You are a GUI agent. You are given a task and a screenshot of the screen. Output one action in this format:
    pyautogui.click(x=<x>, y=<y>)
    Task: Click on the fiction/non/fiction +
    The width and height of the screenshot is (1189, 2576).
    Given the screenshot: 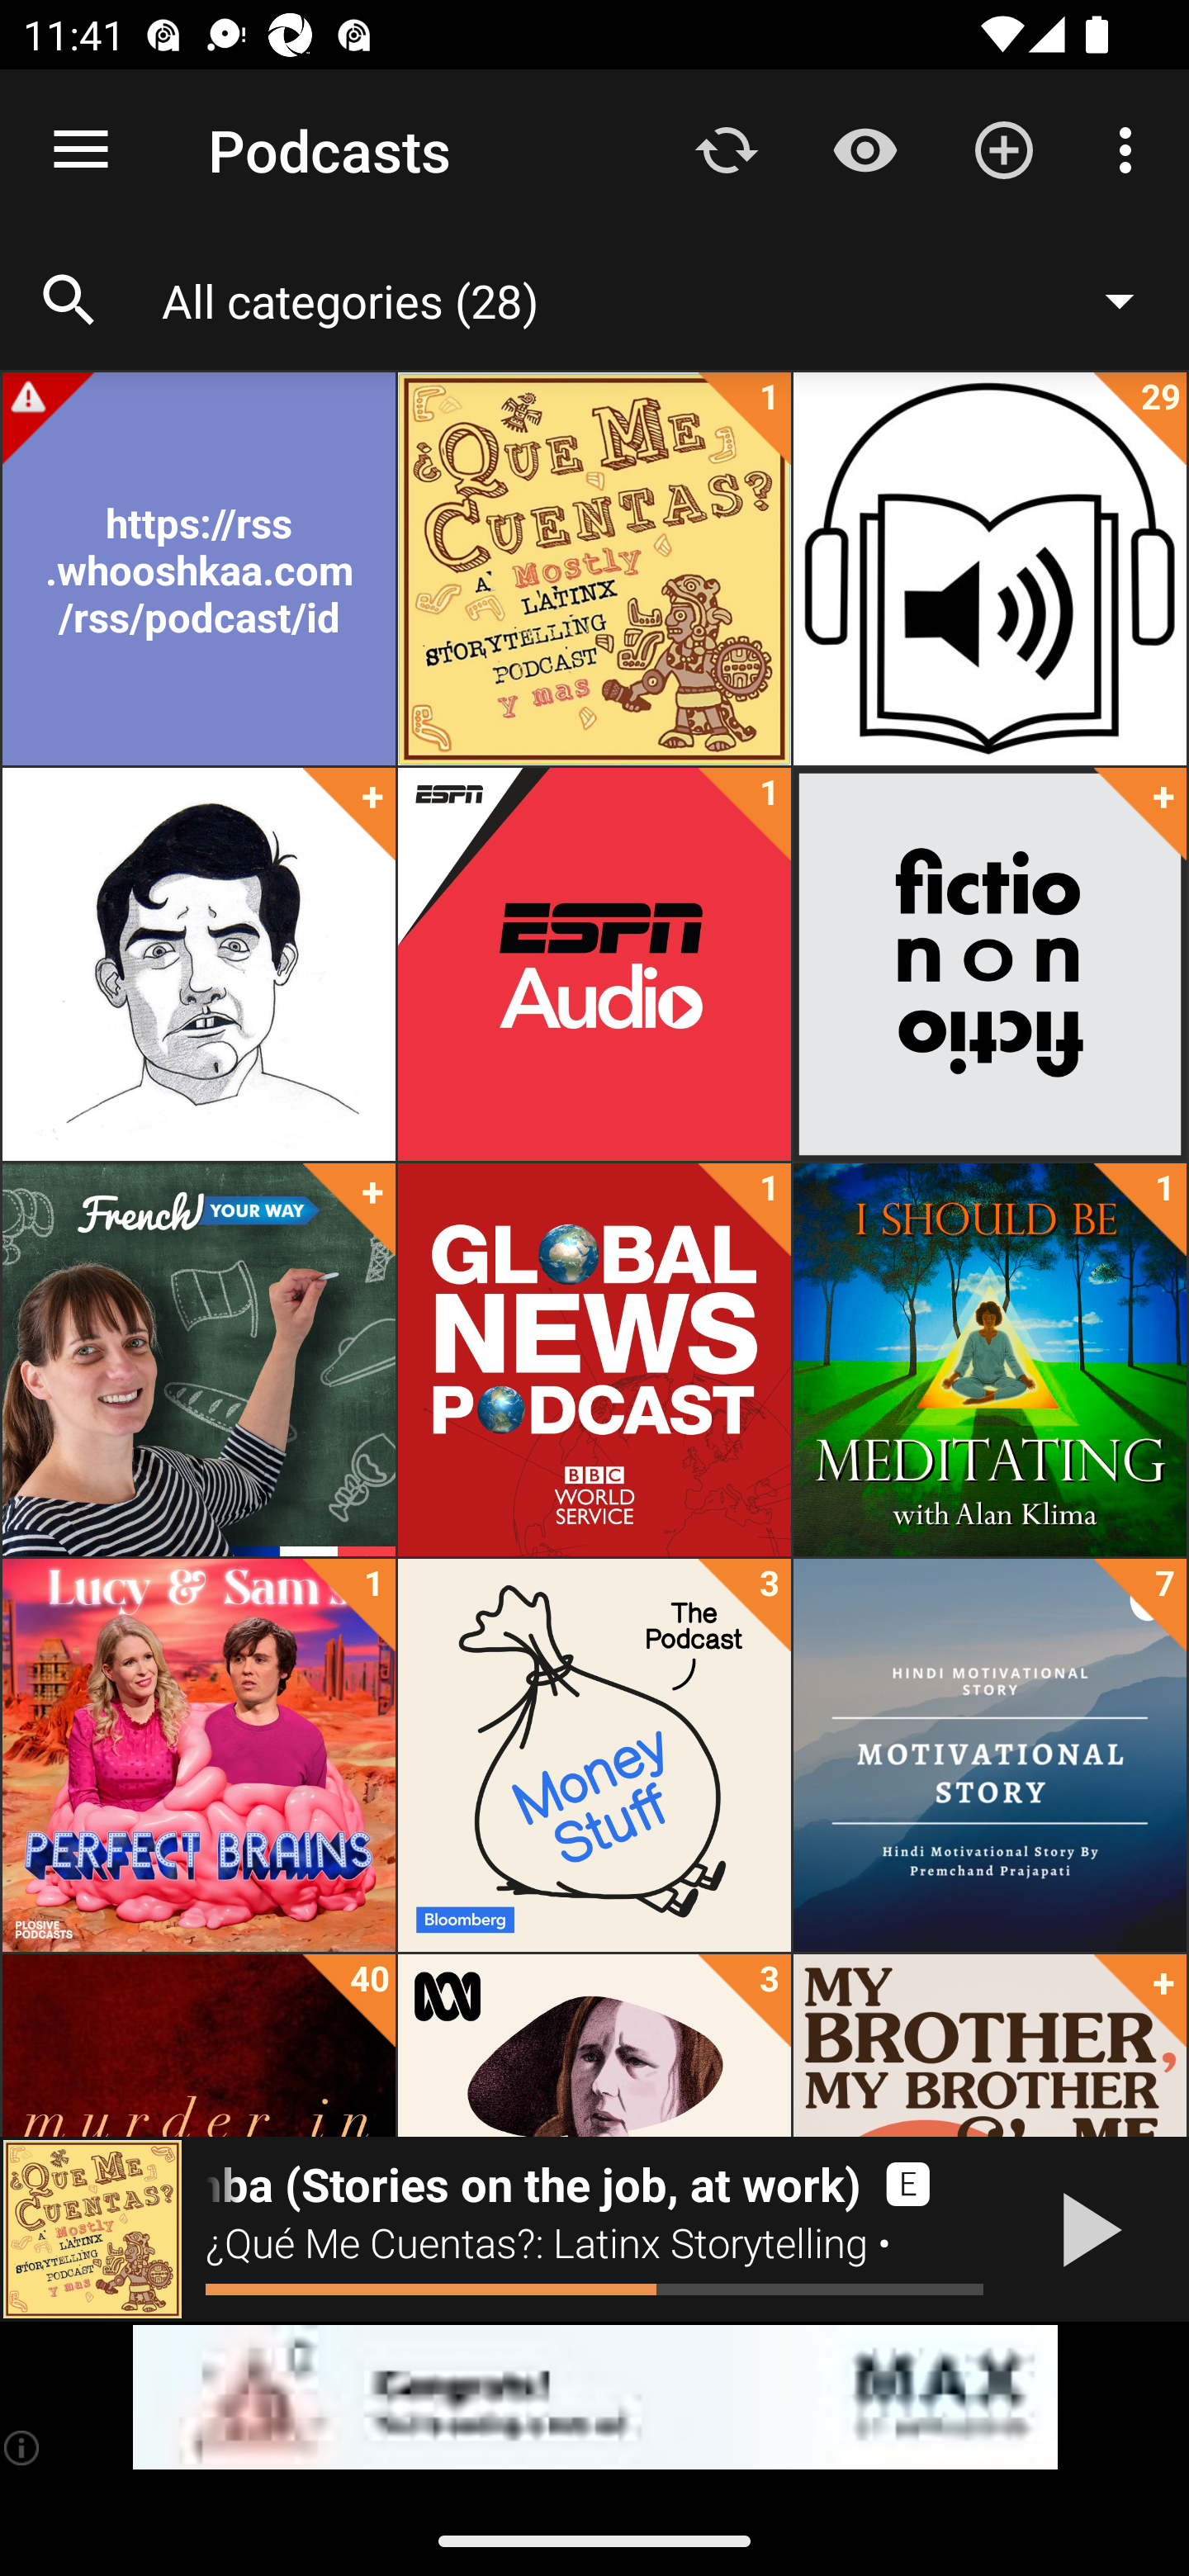 What is the action you would take?
    pyautogui.click(x=989, y=964)
    